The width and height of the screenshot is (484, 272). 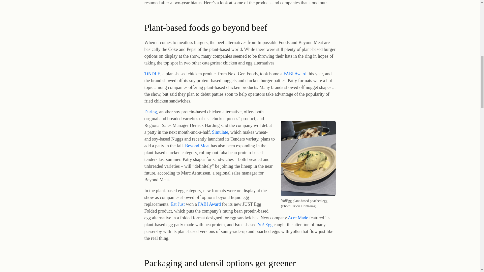 What do you see at coordinates (265, 225) in the screenshot?
I see `Yo! Egg` at bounding box center [265, 225].